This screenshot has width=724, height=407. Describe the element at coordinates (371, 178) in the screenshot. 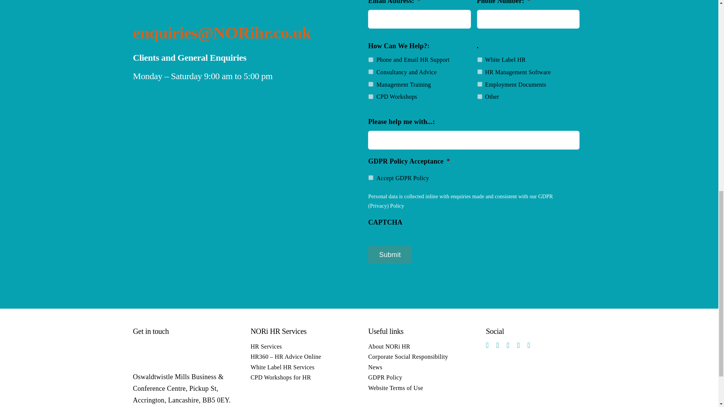

I see `Accept GDPR Policy` at that location.